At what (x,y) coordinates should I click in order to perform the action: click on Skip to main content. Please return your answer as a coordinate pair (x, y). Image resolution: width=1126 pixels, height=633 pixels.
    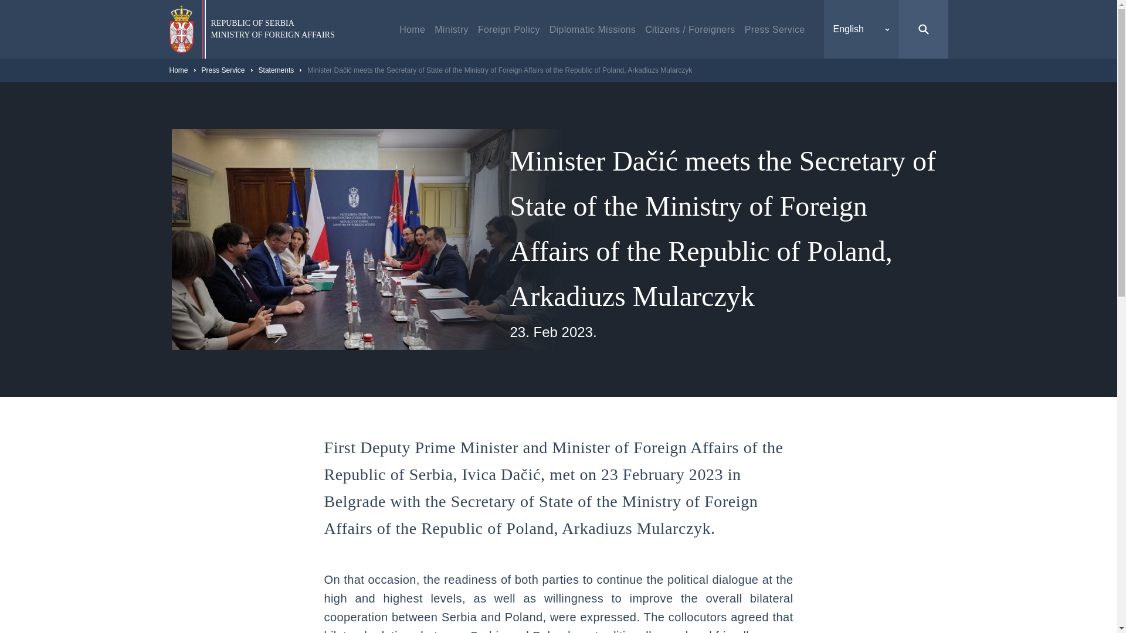
    Looking at the image, I should click on (452, 29).